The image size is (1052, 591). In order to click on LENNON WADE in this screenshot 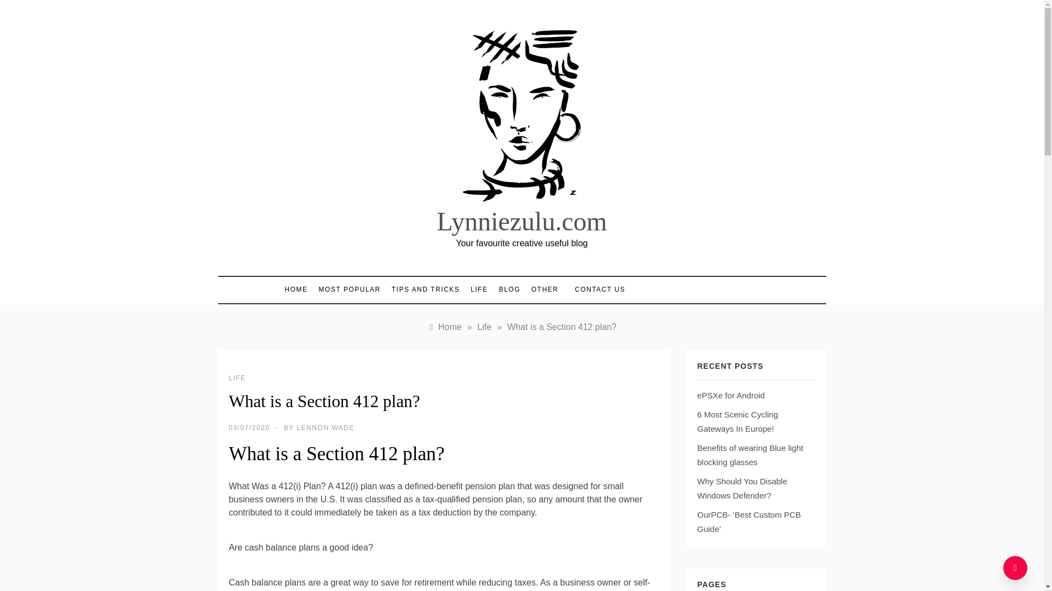, I will do `click(325, 428)`.